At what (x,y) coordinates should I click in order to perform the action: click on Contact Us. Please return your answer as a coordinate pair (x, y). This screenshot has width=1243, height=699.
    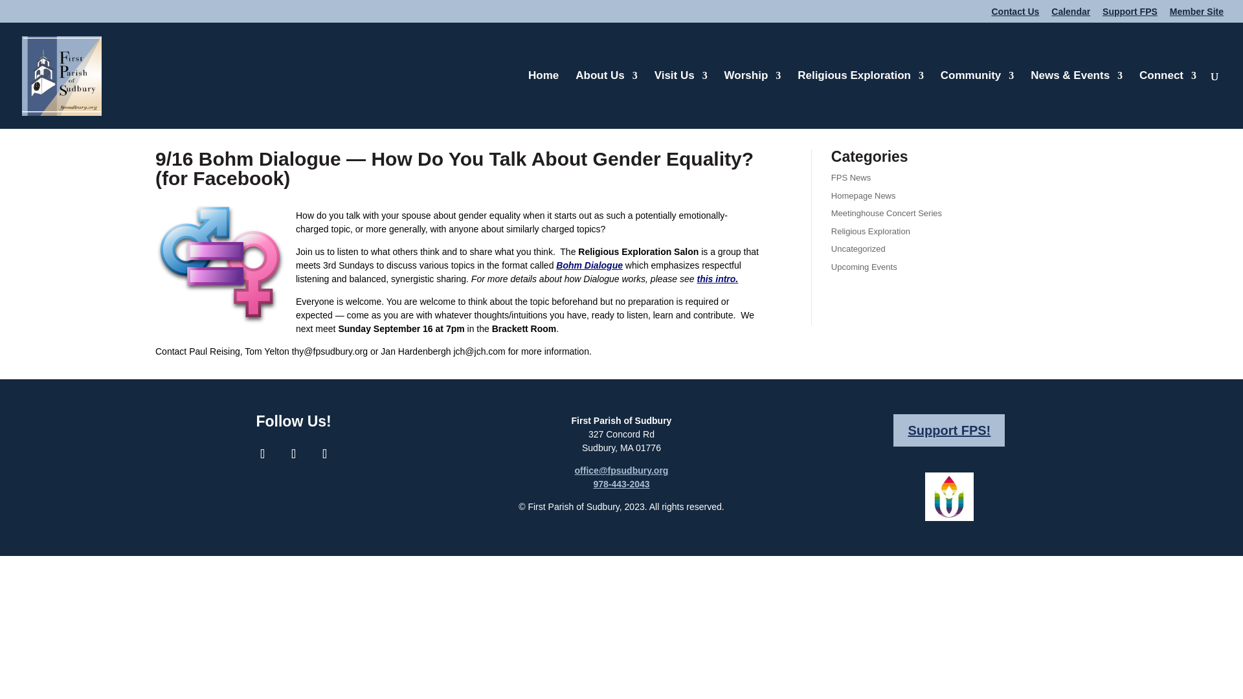
    Looking at the image, I should click on (1015, 14).